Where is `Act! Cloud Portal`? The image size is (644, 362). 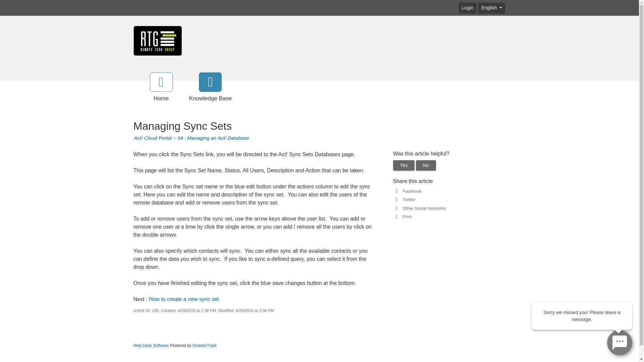 Act! Cloud Portal is located at coordinates (153, 138).